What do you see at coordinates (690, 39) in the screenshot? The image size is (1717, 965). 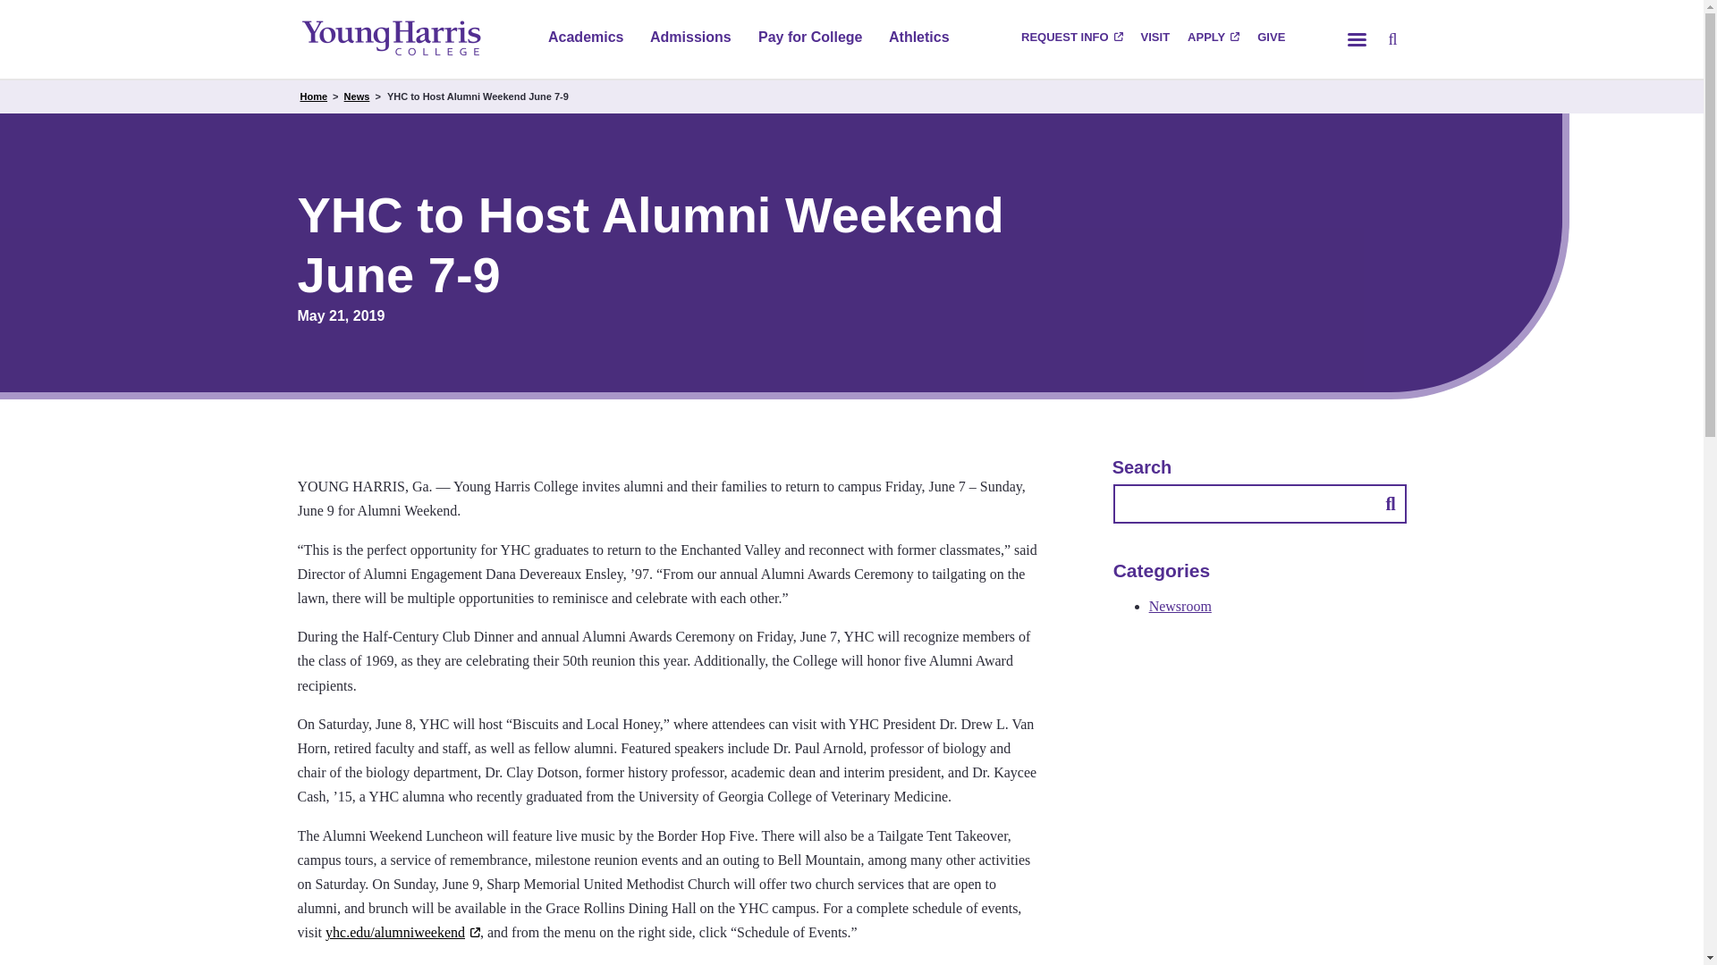 I see `Admissions` at bounding box center [690, 39].